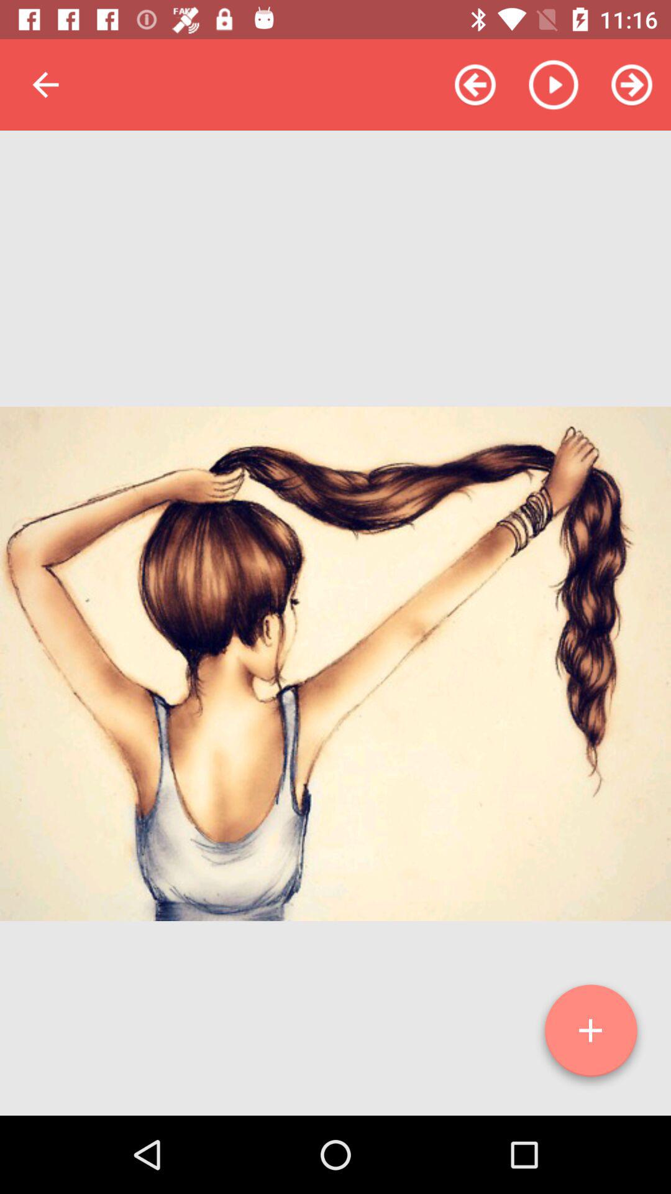 The image size is (671, 1194). Describe the element at coordinates (591, 1035) in the screenshot. I see `select icon at the bottom right corner` at that location.